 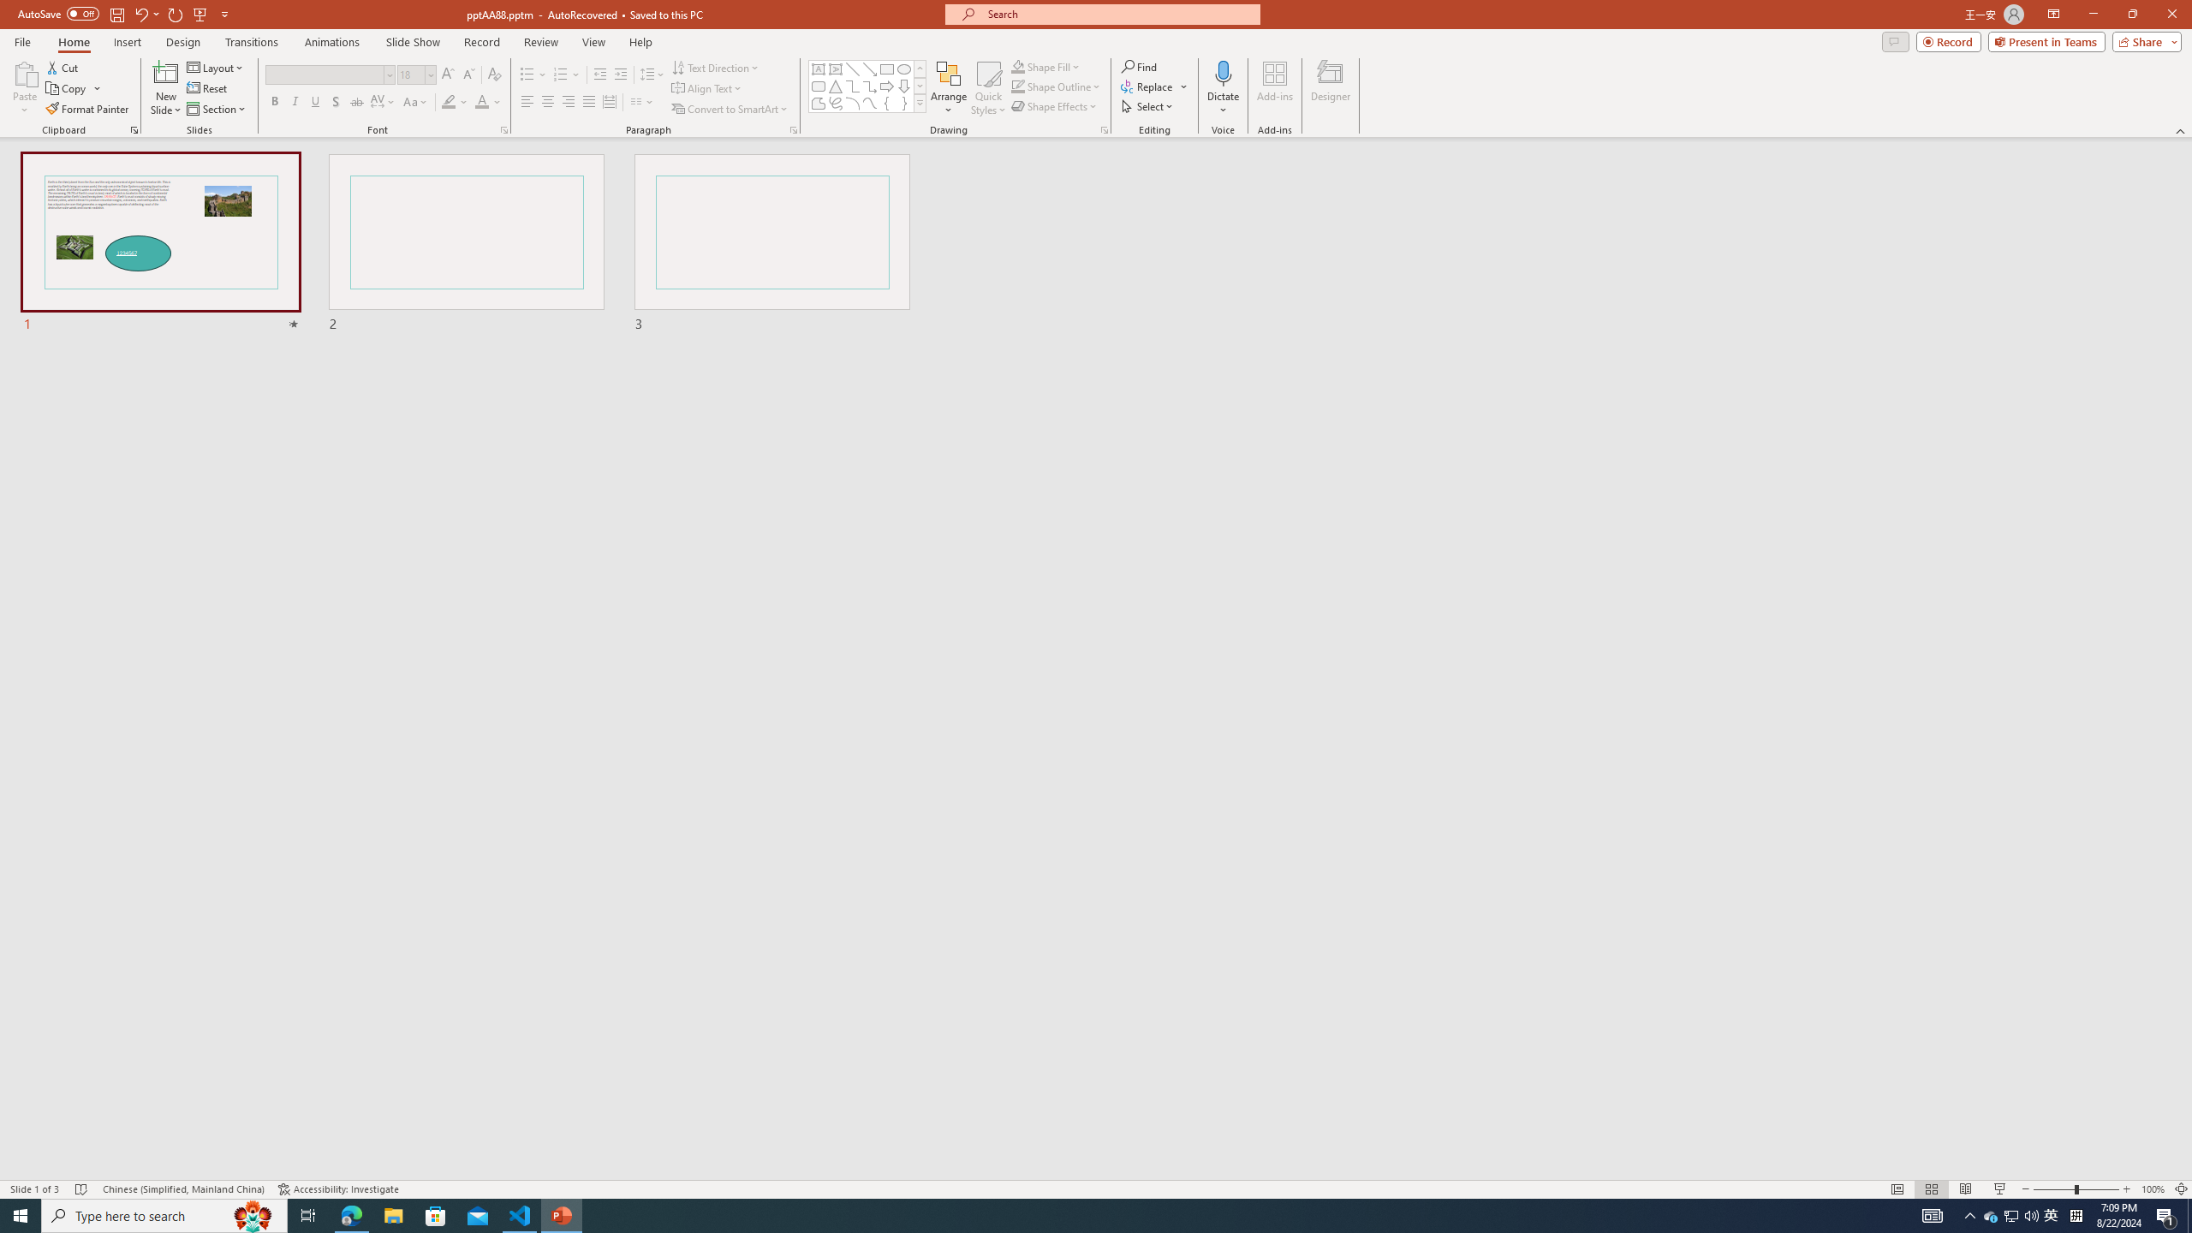 I want to click on Convert to SmartArt, so click(x=730, y=110).